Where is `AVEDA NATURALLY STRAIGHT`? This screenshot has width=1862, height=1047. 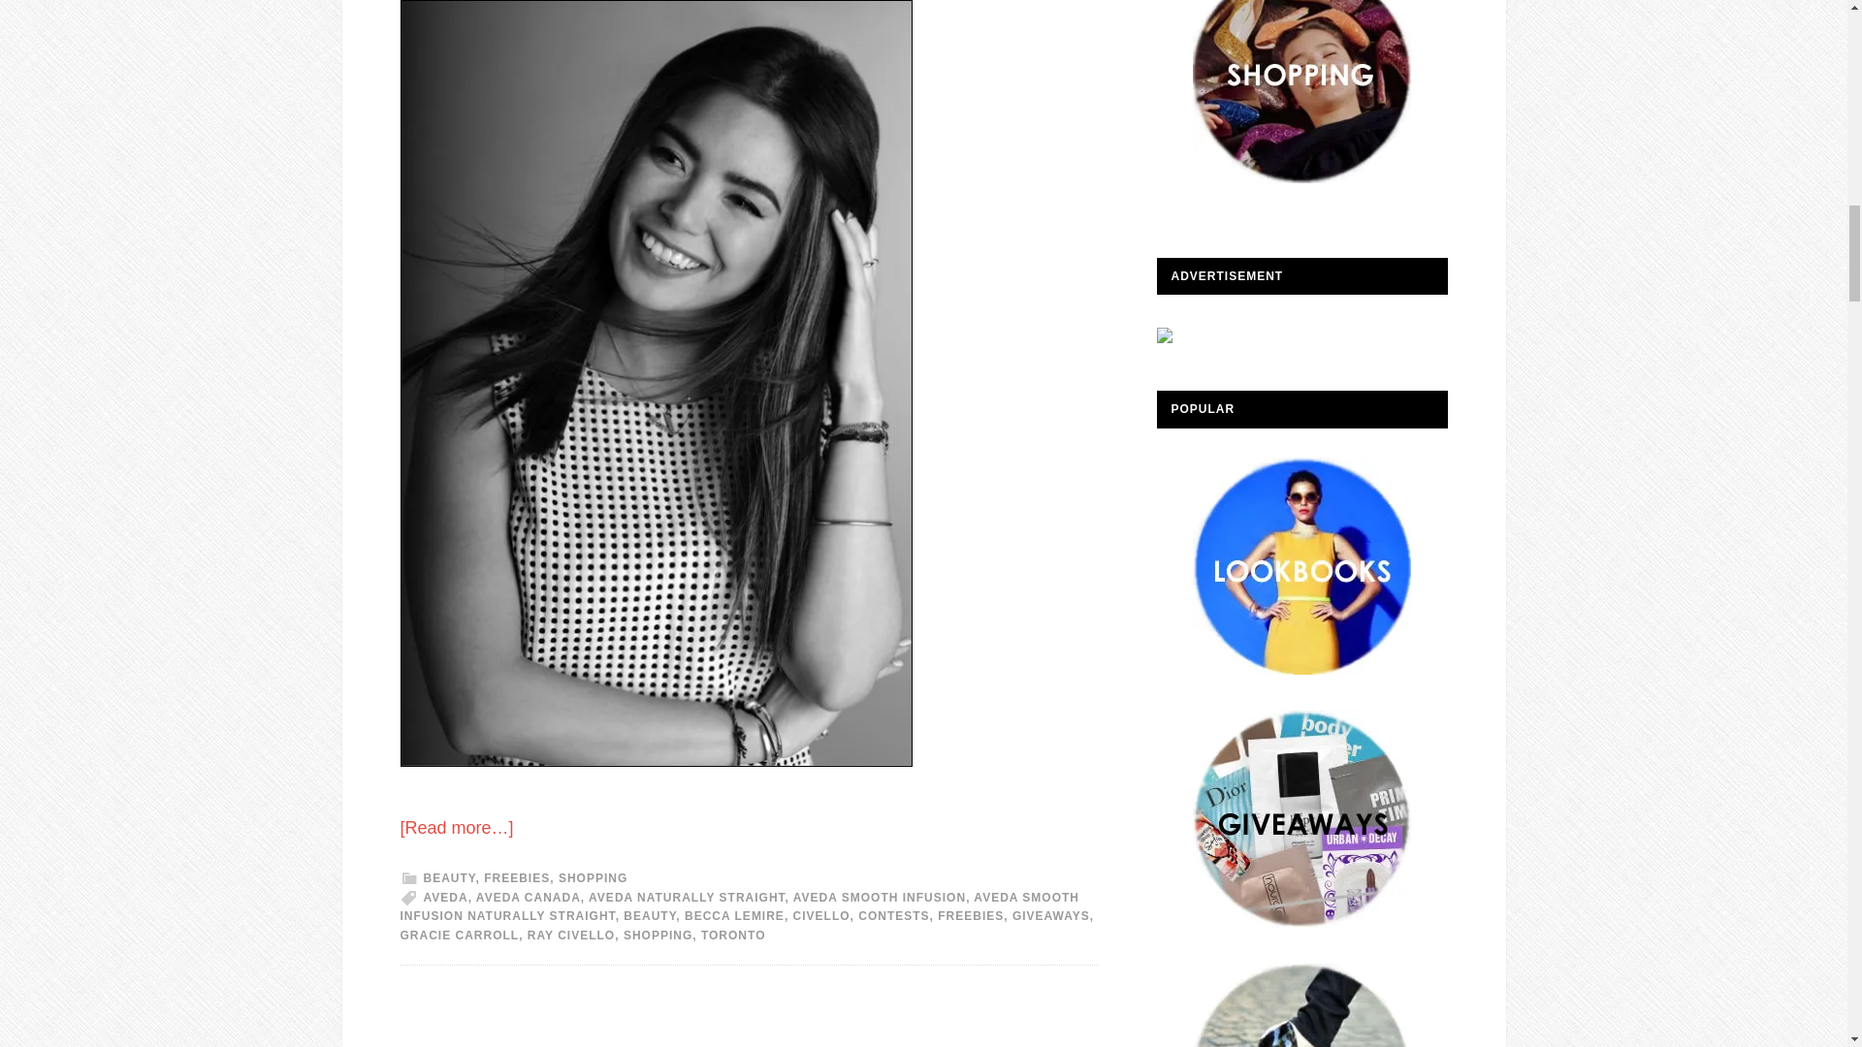
AVEDA NATURALLY STRAIGHT is located at coordinates (686, 898).